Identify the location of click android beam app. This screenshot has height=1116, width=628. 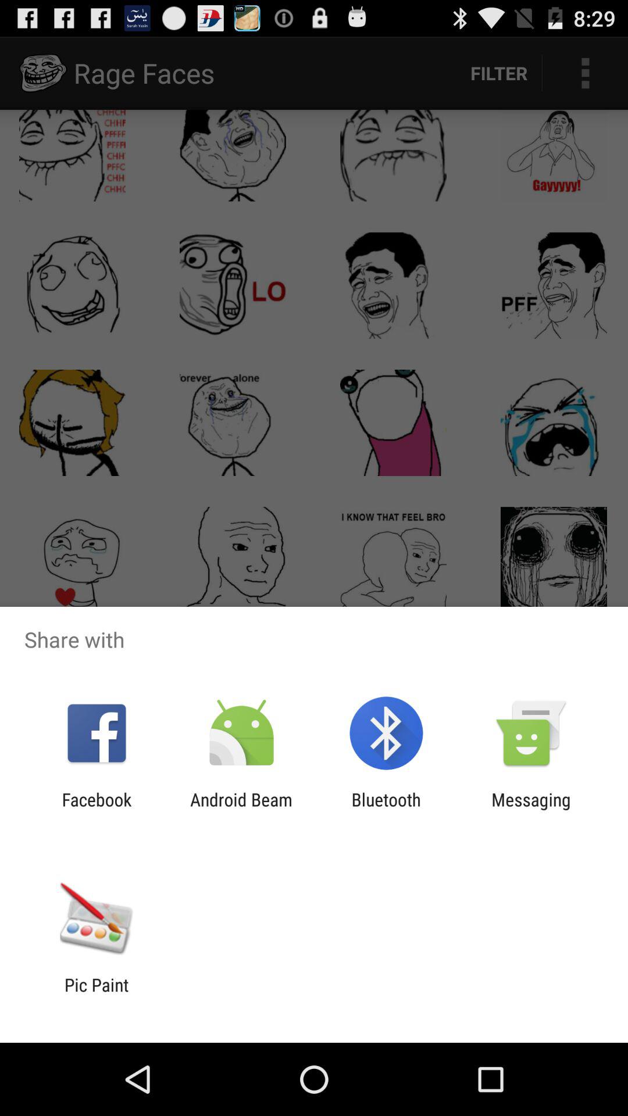
(241, 810).